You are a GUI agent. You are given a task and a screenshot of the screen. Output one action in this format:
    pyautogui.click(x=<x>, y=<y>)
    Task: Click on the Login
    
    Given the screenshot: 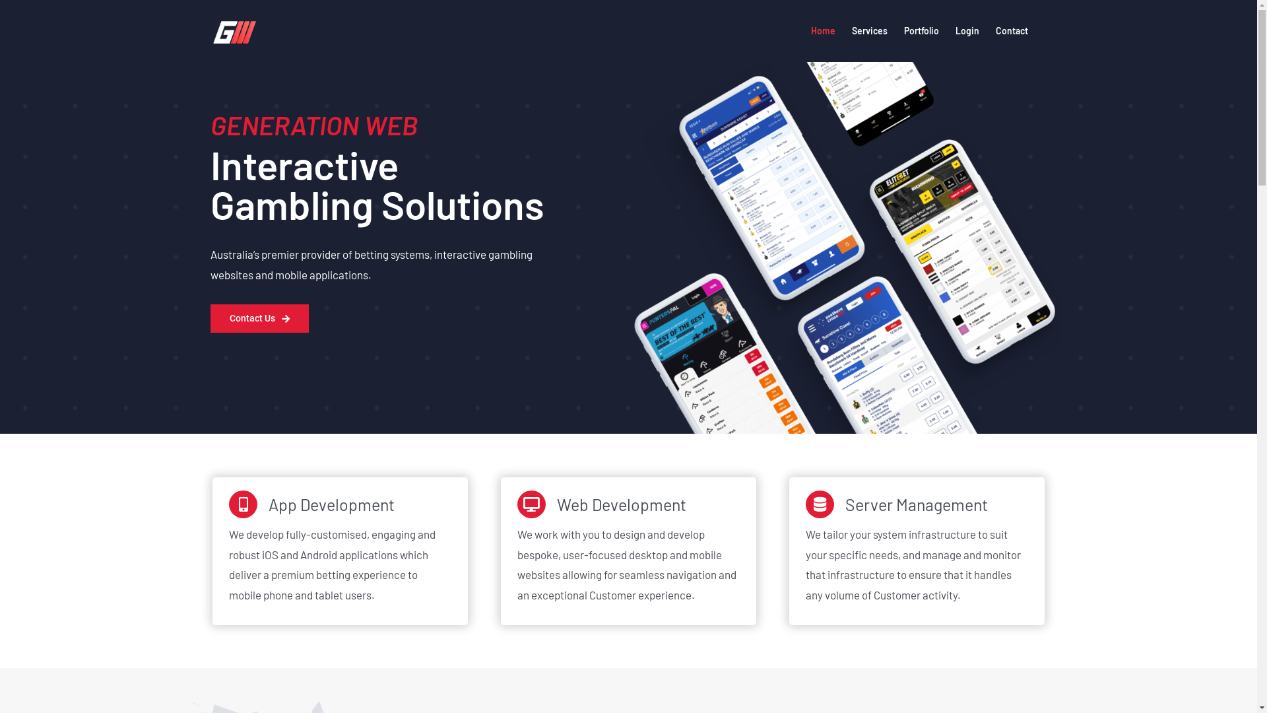 What is the action you would take?
    pyautogui.click(x=967, y=31)
    